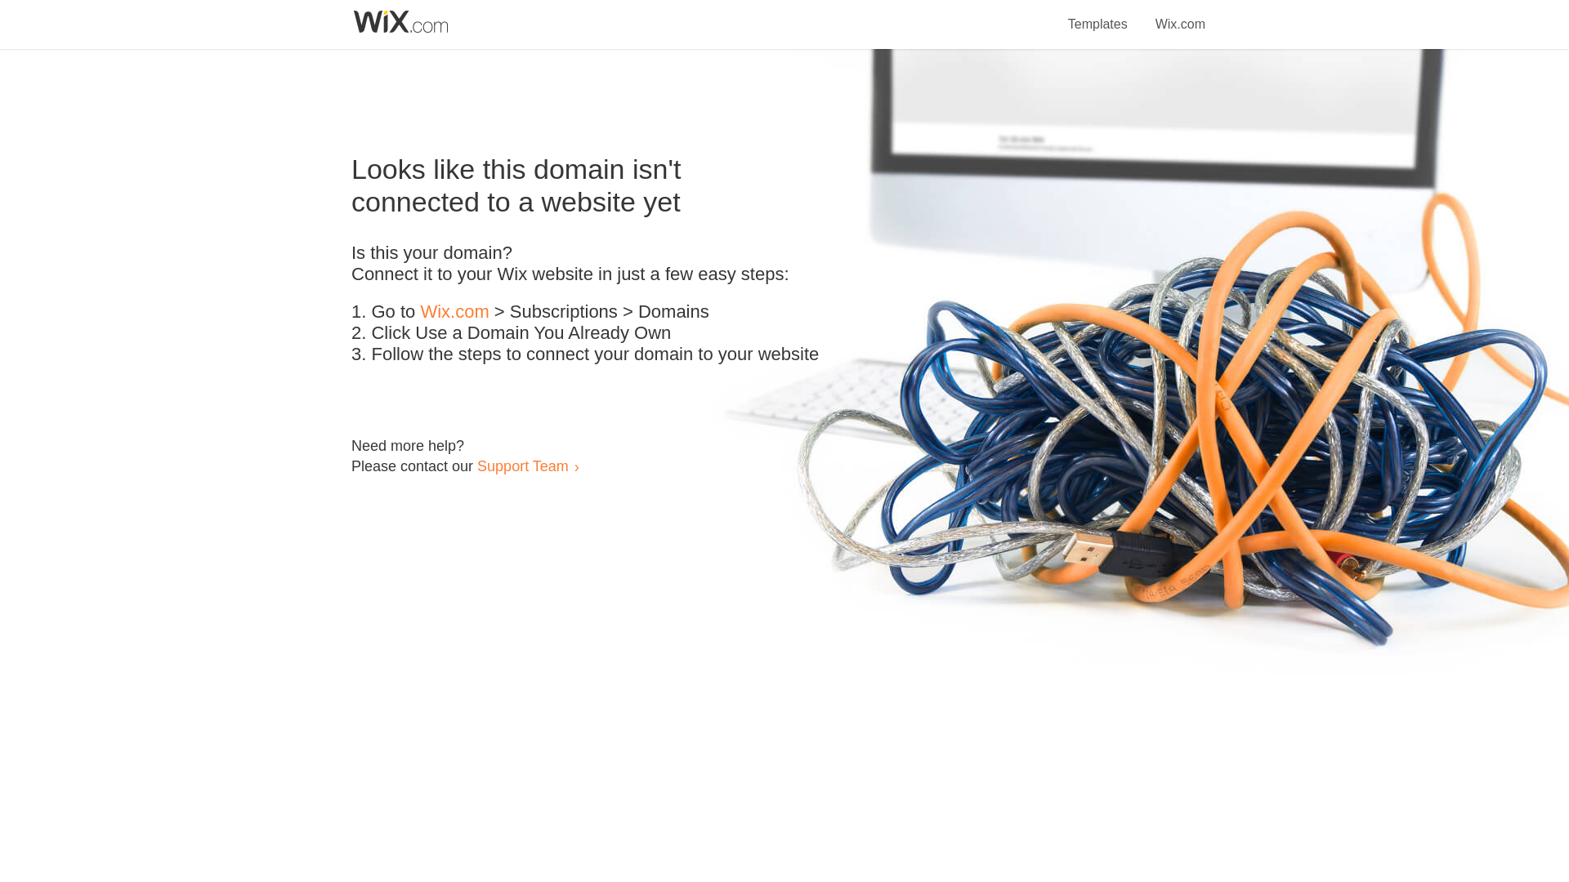  What do you see at coordinates (1098, 15) in the screenshot?
I see `Templates` at bounding box center [1098, 15].